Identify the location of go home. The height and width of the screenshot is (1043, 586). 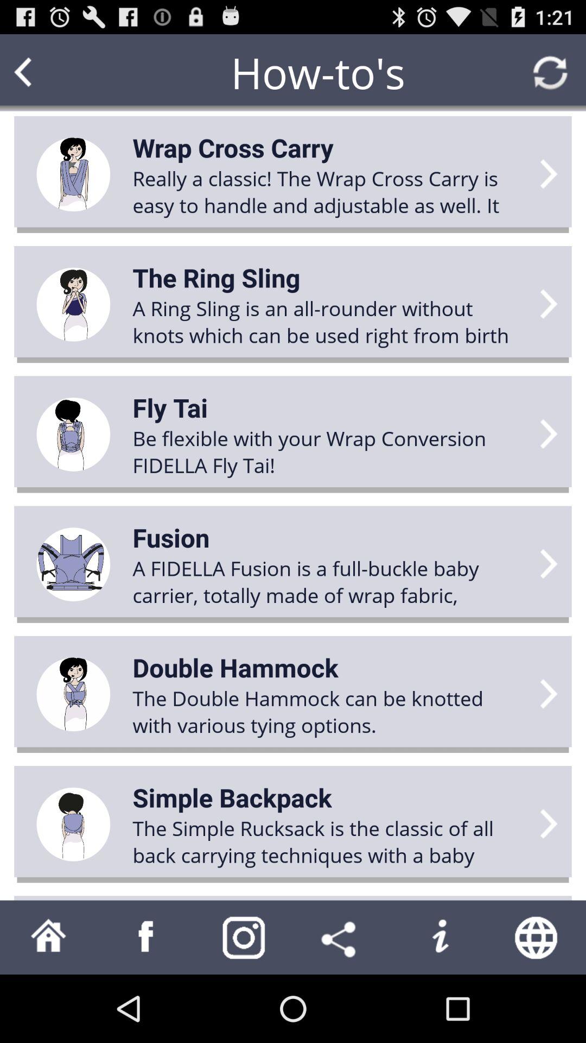
(49, 938).